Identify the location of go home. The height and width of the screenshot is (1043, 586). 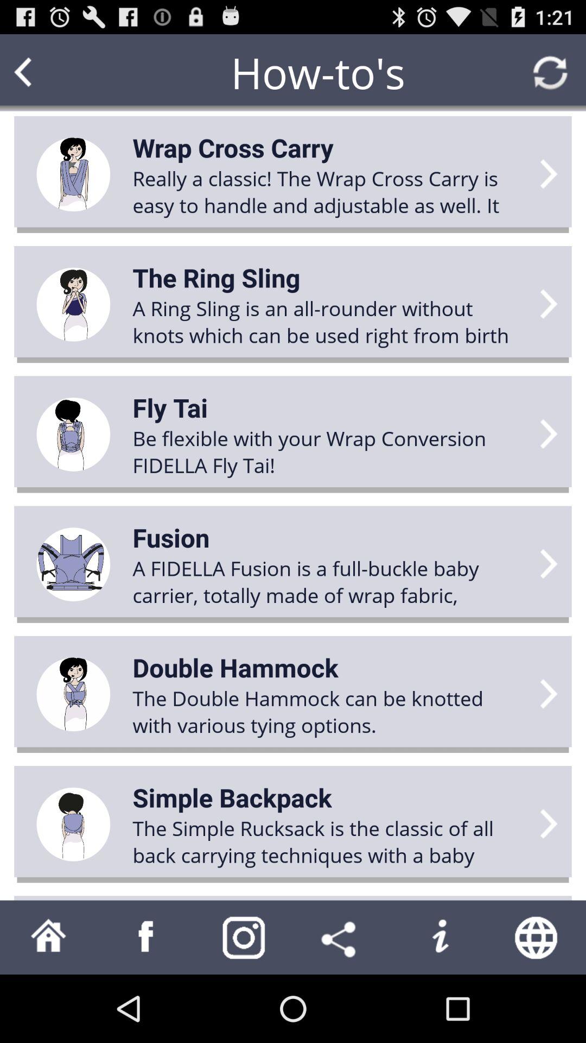
(49, 938).